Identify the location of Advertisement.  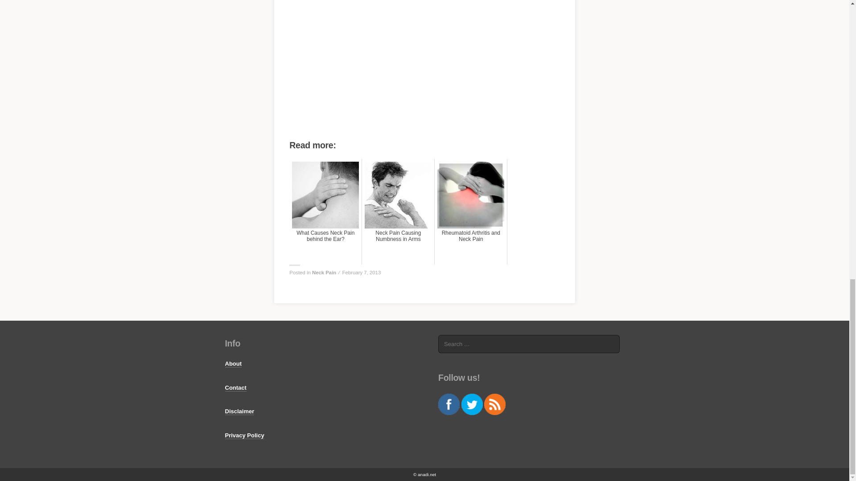
(424, 74).